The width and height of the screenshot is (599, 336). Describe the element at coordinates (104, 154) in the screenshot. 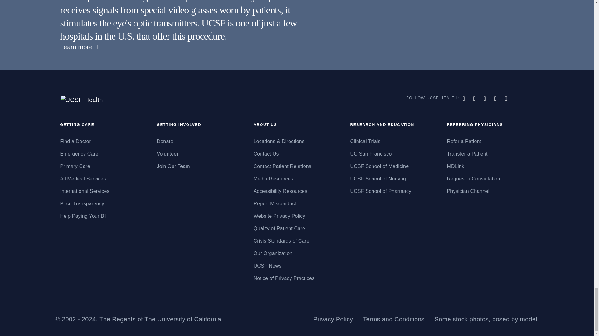

I see `Emergency Care` at that location.